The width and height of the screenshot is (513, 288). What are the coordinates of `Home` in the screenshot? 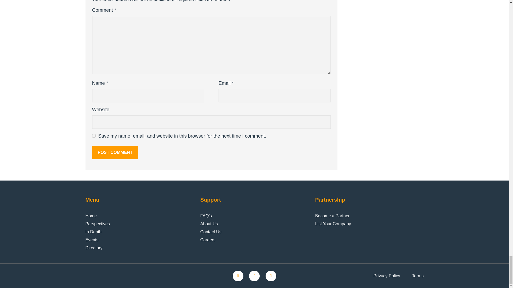 It's located at (91, 216).